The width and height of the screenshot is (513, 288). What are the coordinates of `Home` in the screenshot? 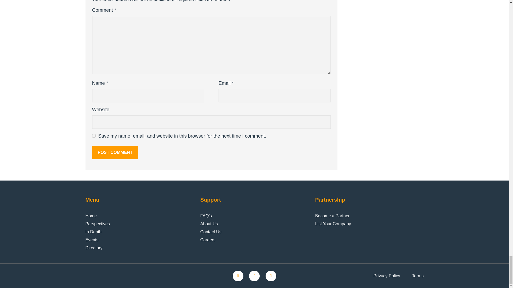 It's located at (91, 216).